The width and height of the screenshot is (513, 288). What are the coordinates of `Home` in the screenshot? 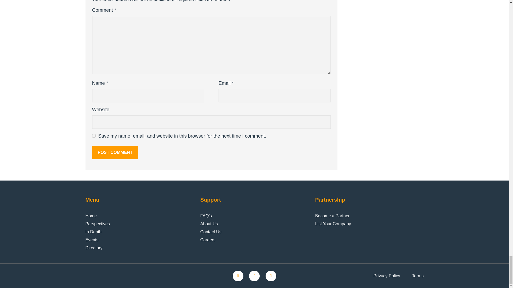 It's located at (91, 216).